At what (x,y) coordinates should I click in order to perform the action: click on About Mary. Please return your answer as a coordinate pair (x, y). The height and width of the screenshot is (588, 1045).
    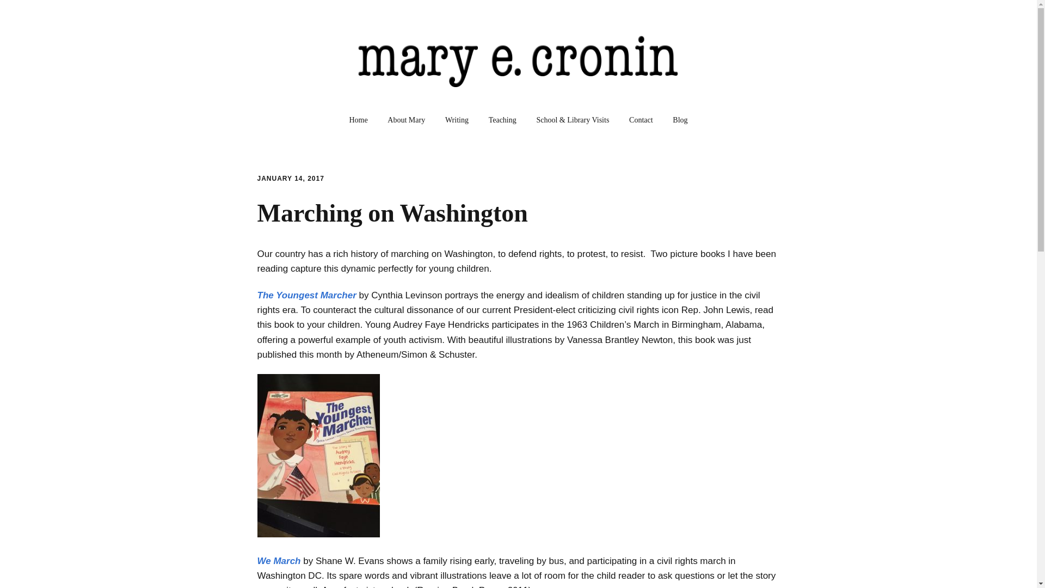
    Looking at the image, I should click on (406, 120).